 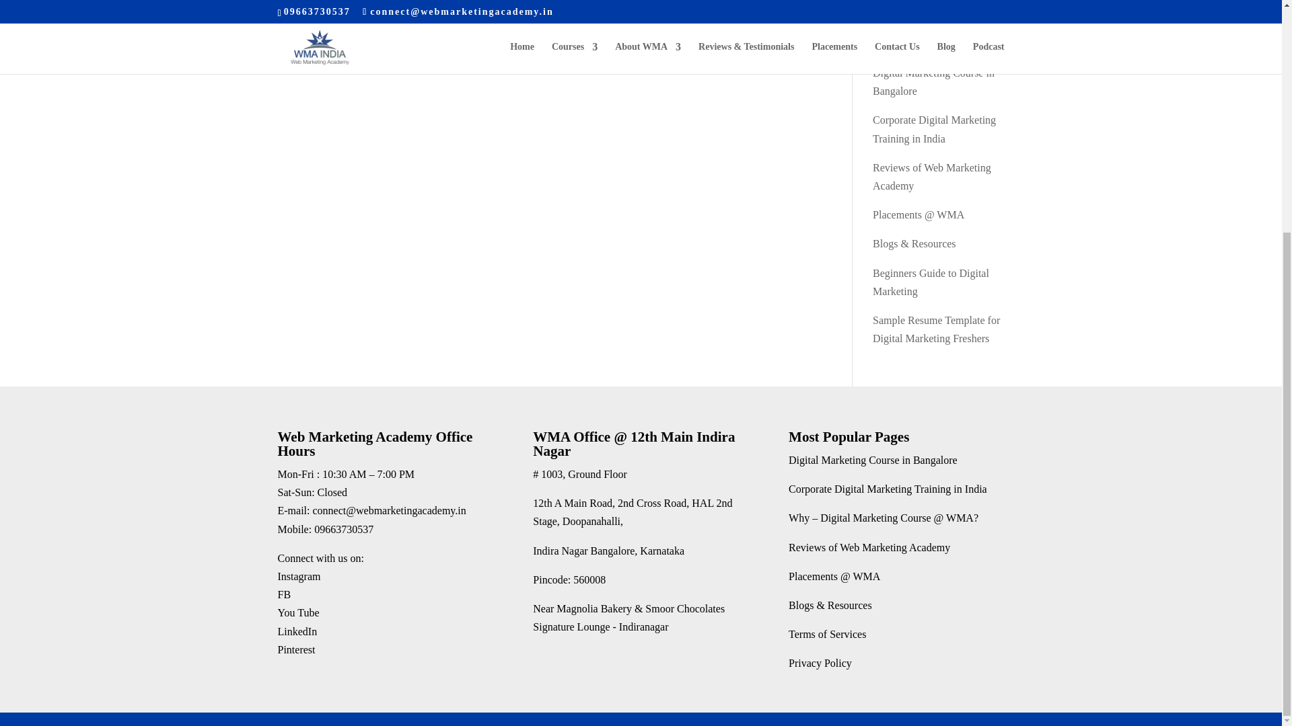 What do you see at coordinates (296, 649) in the screenshot?
I see `Pinterest` at bounding box center [296, 649].